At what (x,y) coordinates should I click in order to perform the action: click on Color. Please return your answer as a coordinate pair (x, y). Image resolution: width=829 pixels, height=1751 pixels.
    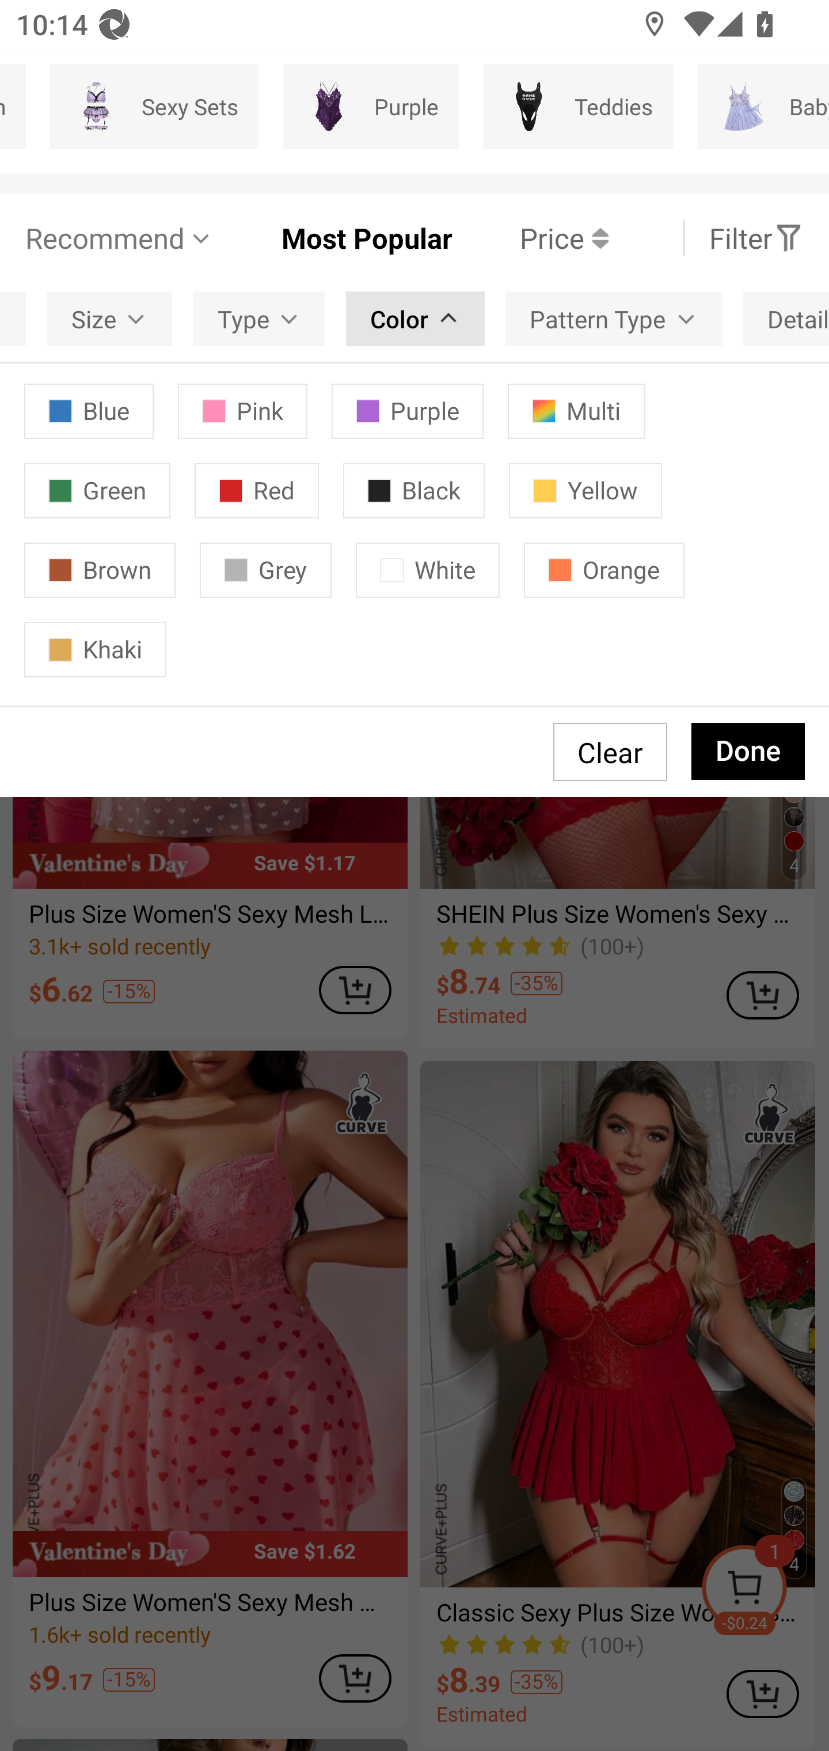
    Looking at the image, I should click on (415, 318).